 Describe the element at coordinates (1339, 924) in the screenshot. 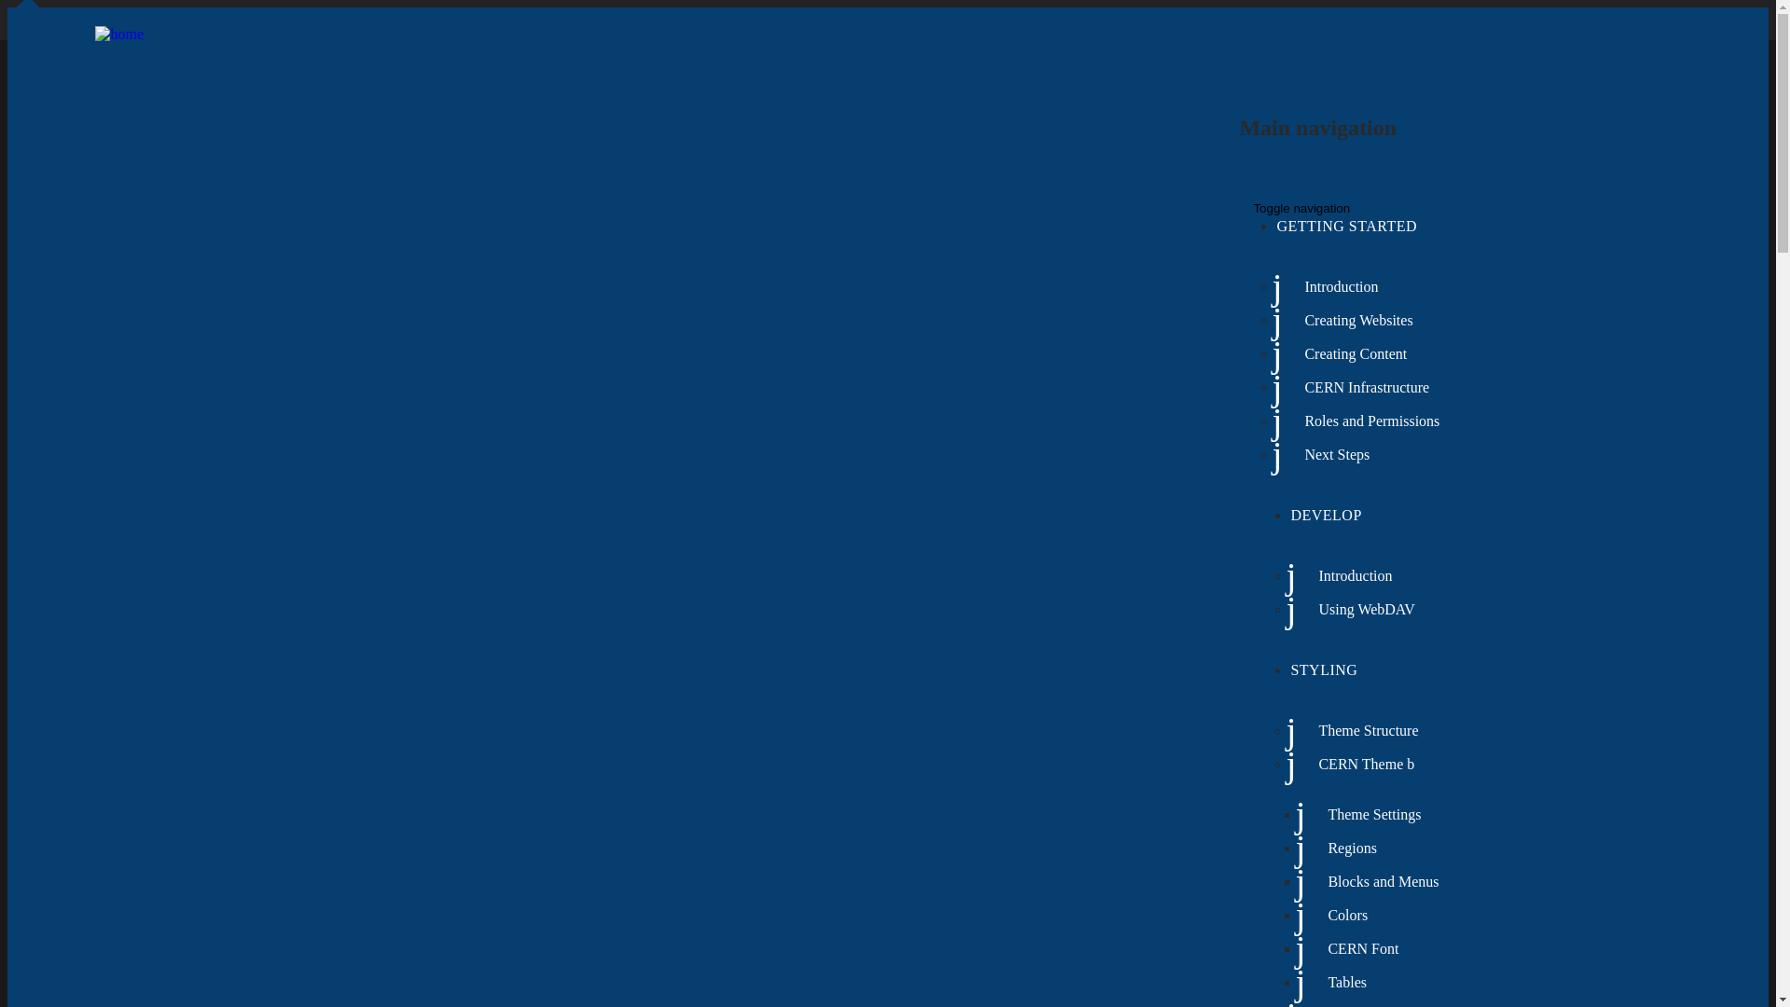

I see `Colors` at that location.